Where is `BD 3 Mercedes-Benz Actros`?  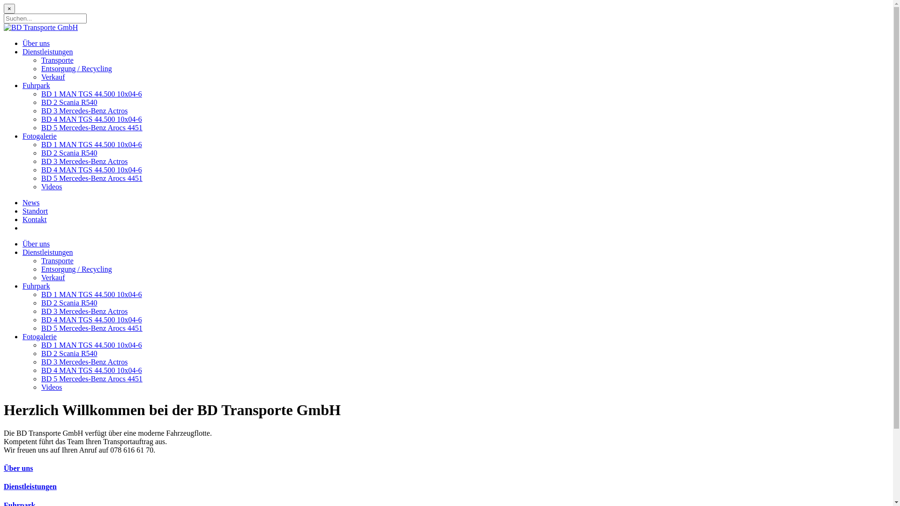 BD 3 Mercedes-Benz Actros is located at coordinates (84, 311).